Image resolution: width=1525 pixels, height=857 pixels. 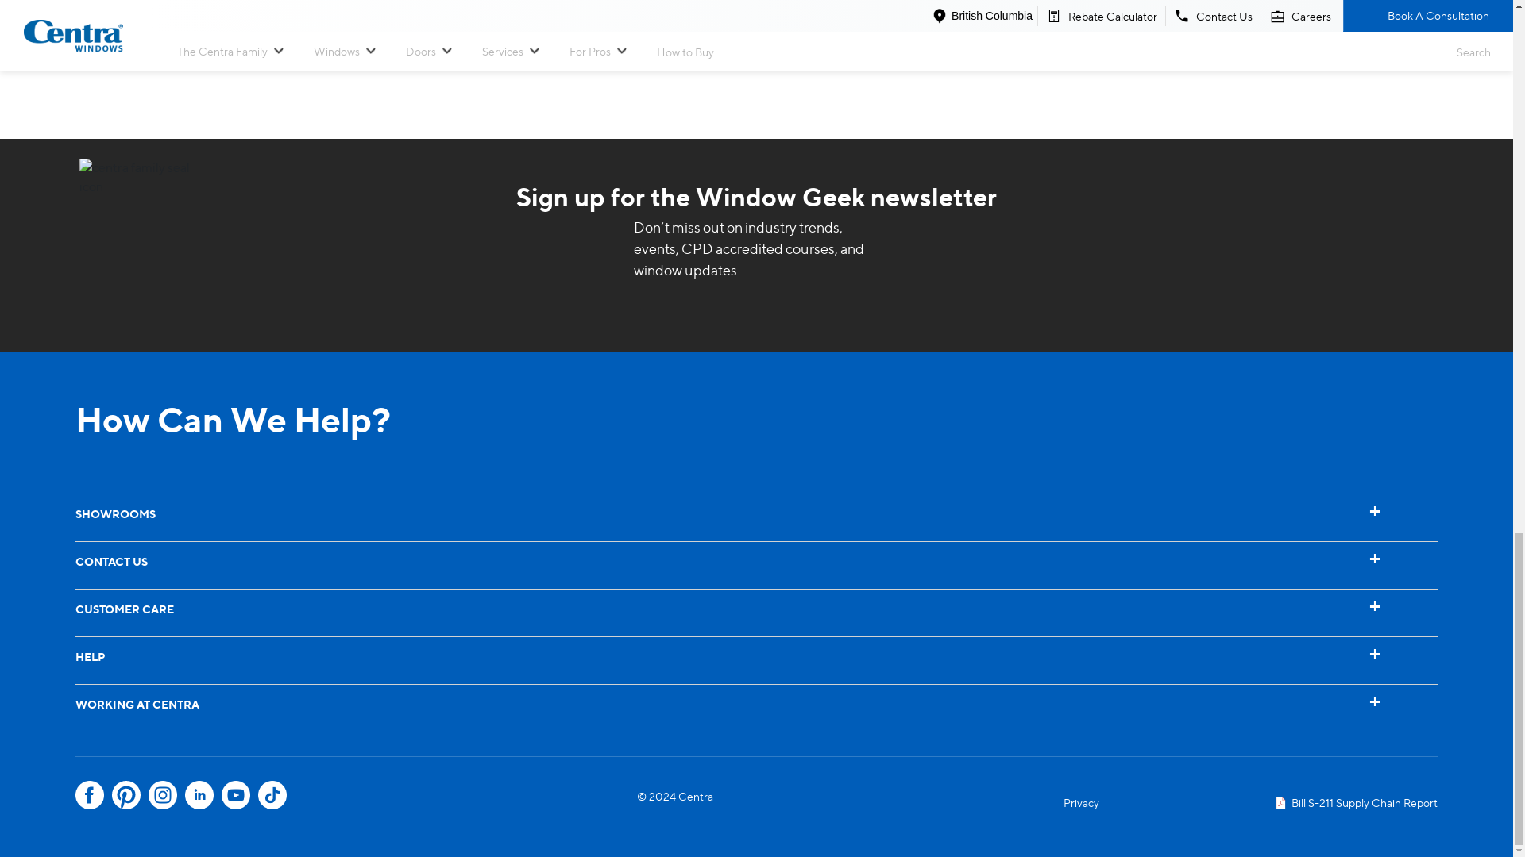 What do you see at coordinates (272, 794) in the screenshot?
I see `TikTok` at bounding box center [272, 794].